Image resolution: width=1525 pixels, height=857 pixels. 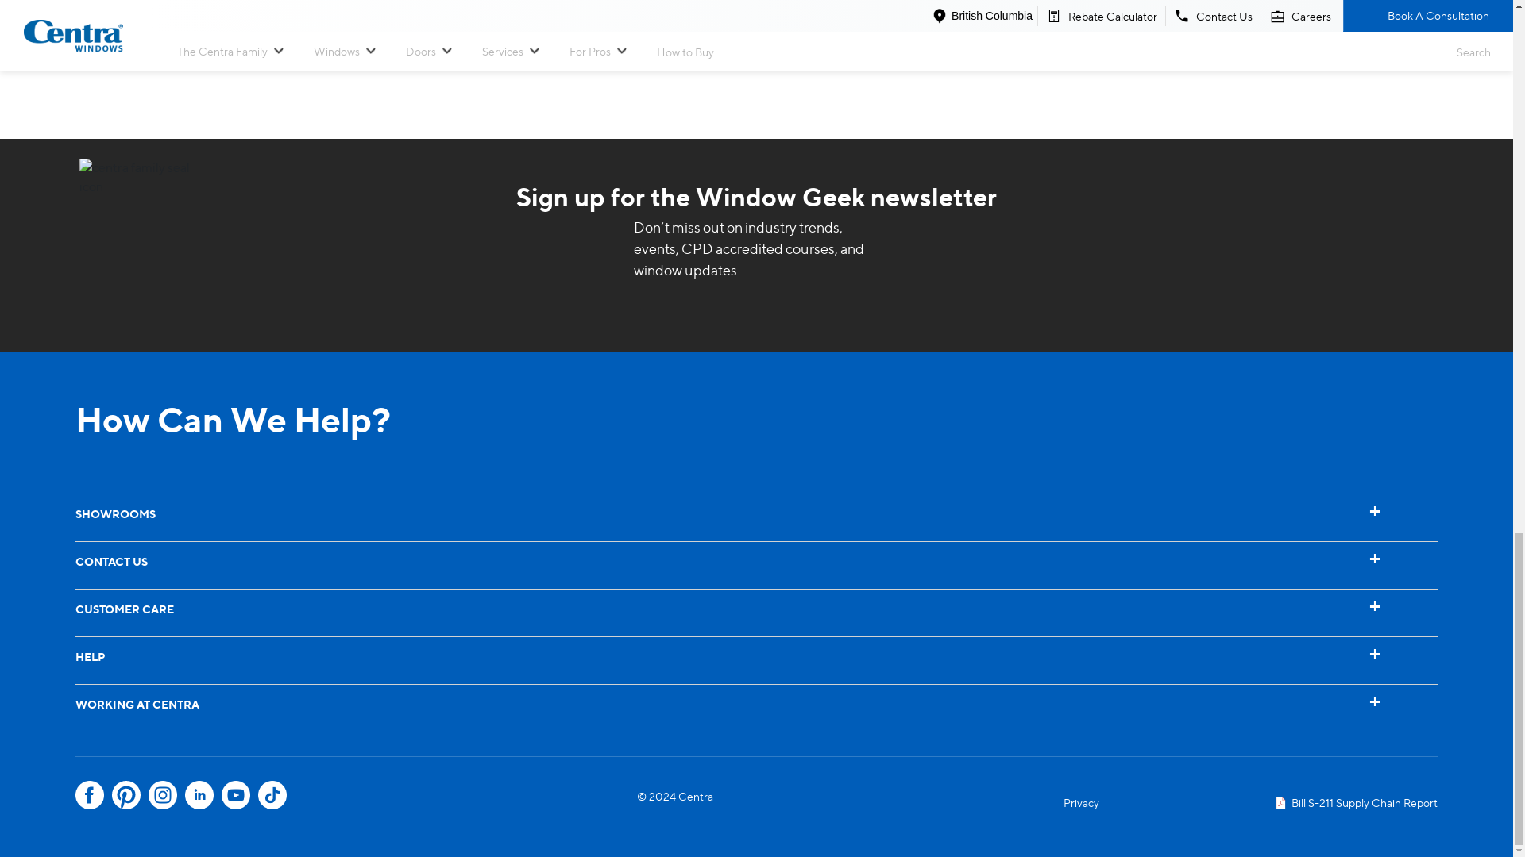 What do you see at coordinates (272, 794) in the screenshot?
I see `TikTok` at bounding box center [272, 794].